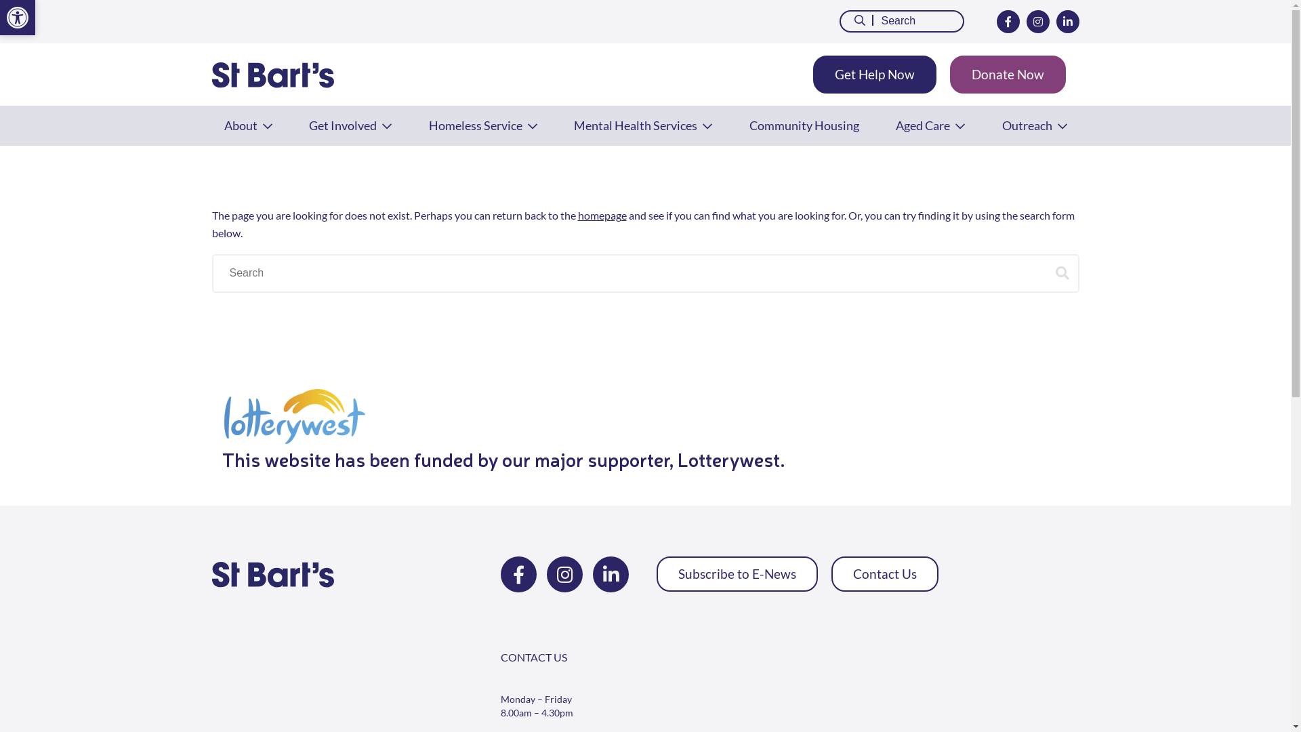 This screenshot has width=1301, height=732. Describe the element at coordinates (350, 125) in the screenshot. I see `Get Involved` at that location.